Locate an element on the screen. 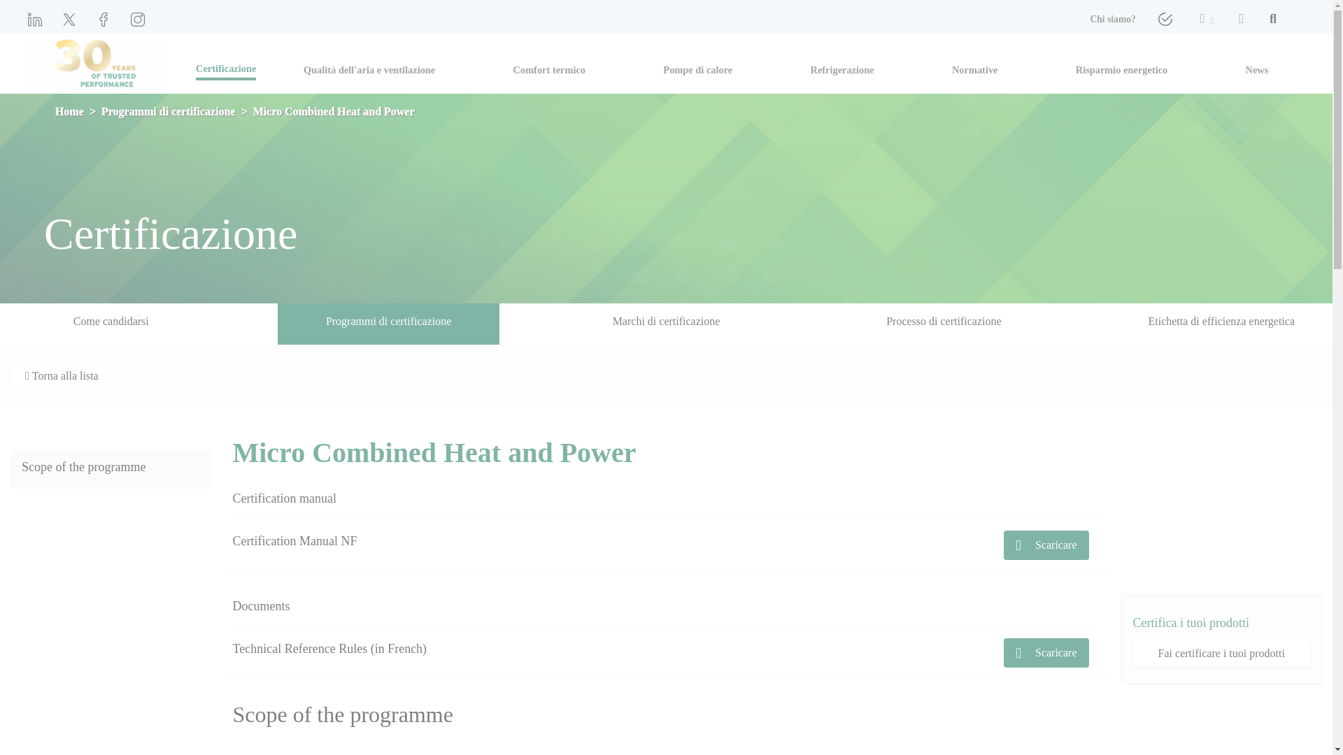  Risparmio energetico is located at coordinates (1121, 66).